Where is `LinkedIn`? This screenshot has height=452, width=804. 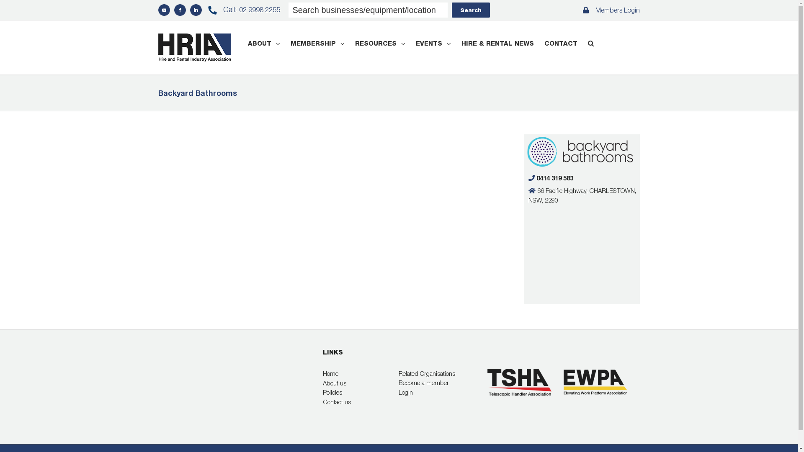 LinkedIn is located at coordinates (196, 10).